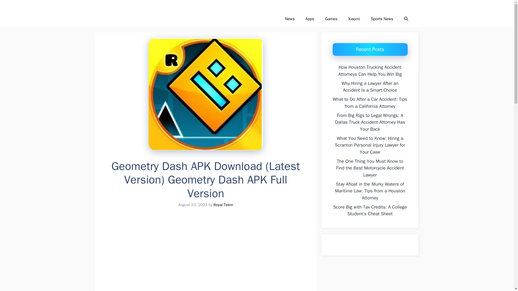  I want to click on Games, so click(331, 19).